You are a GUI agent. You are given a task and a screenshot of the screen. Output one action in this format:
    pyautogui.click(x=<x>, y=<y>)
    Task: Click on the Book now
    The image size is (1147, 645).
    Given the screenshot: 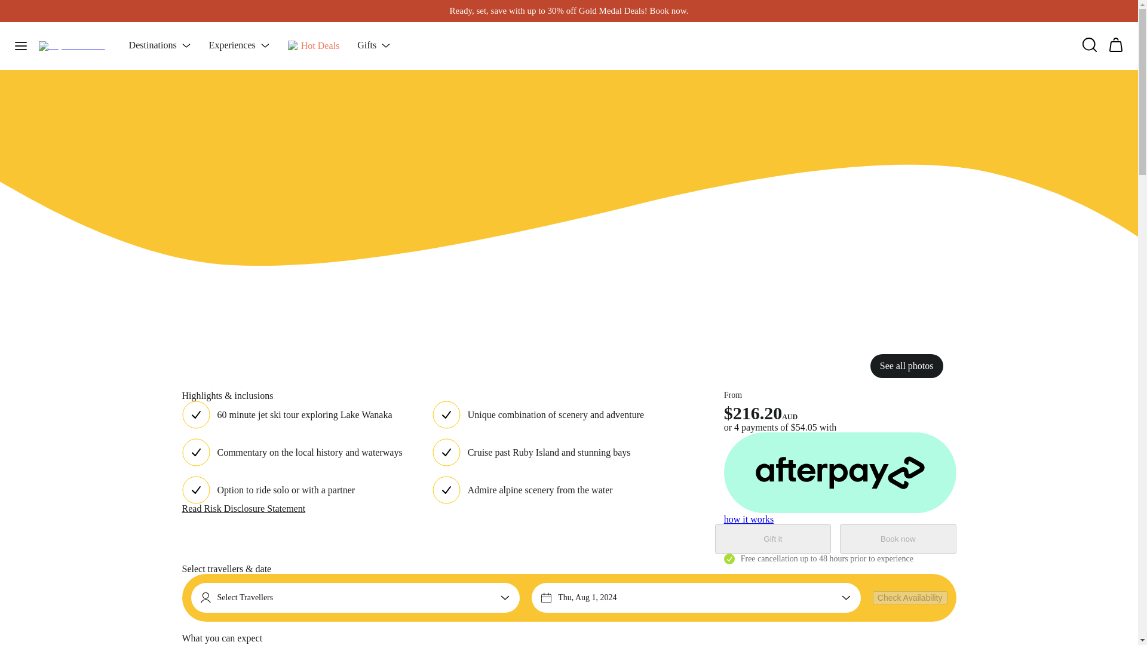 What is the action you would take?
    pyautogui.click(x=897, y=539)
    